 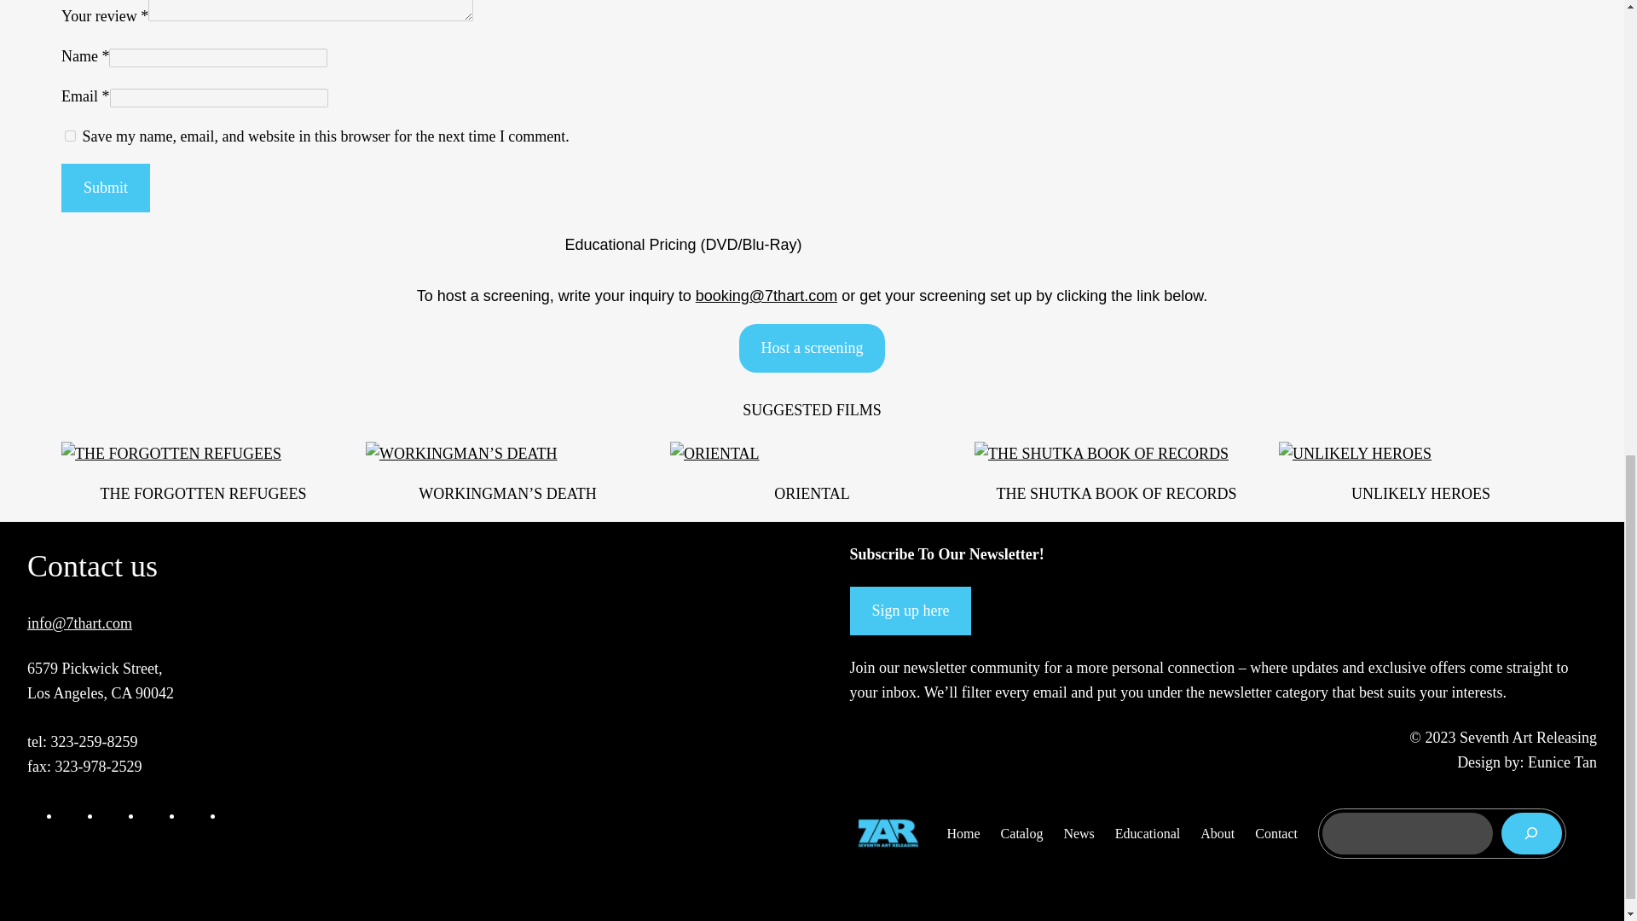 What do you see at coordinates (72, 815) in the screenshot?
I see `Facebook` at bounding box center [72, 815].